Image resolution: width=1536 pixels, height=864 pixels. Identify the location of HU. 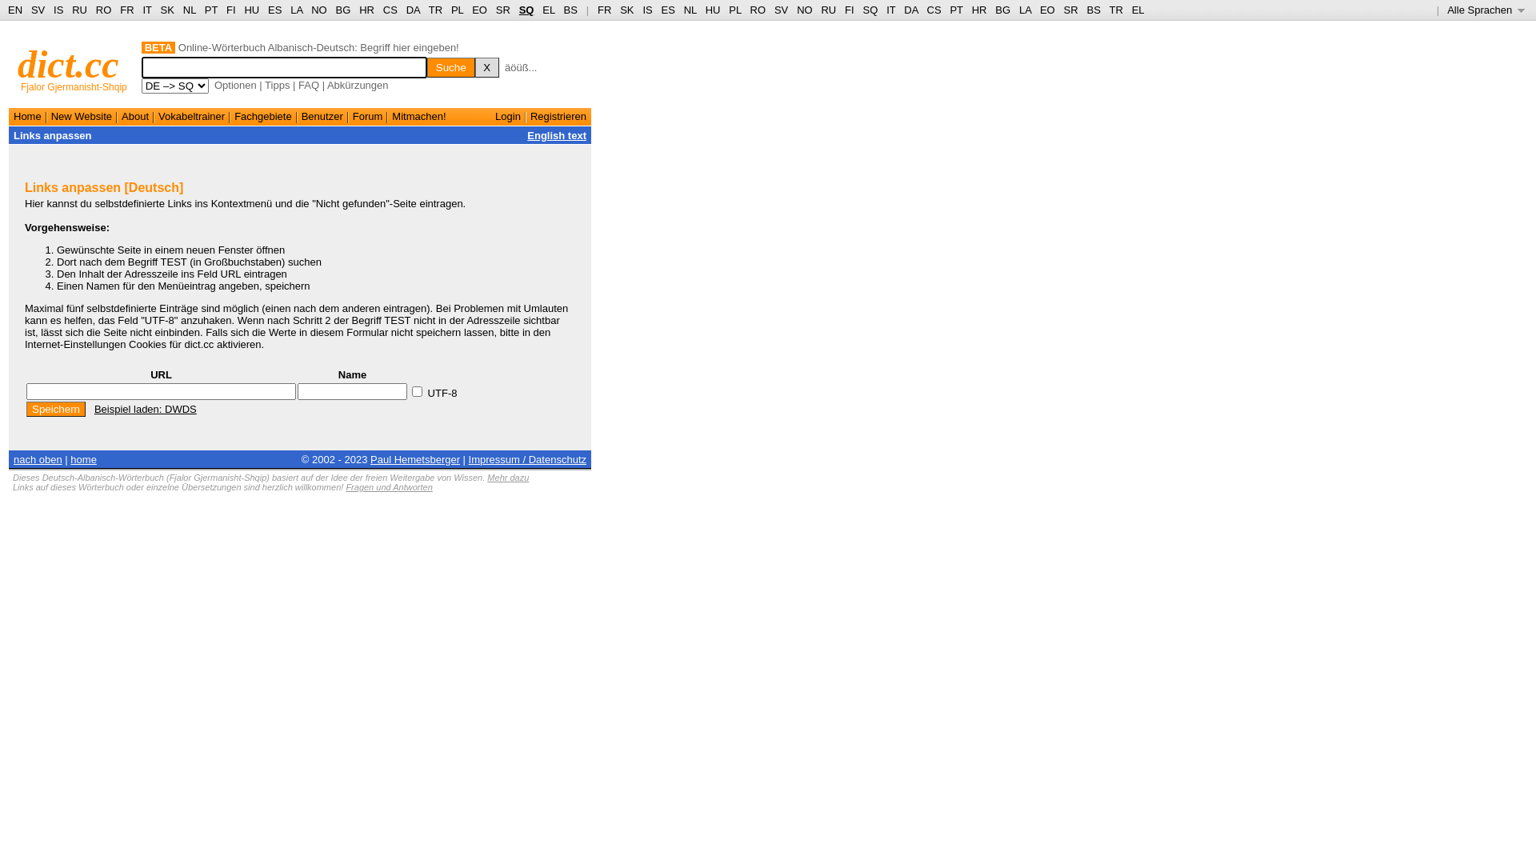
(251, 10).